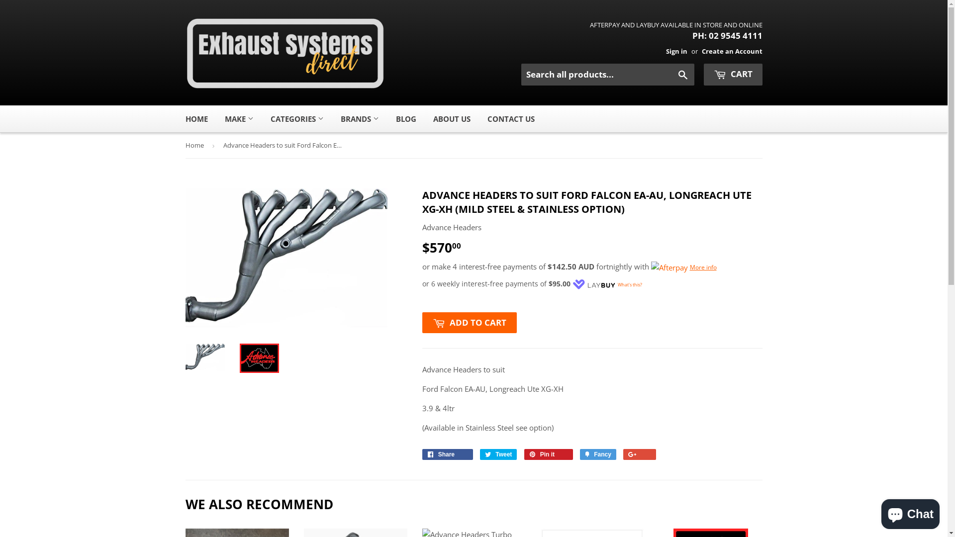  I want to click on More info, so click(683, 267).